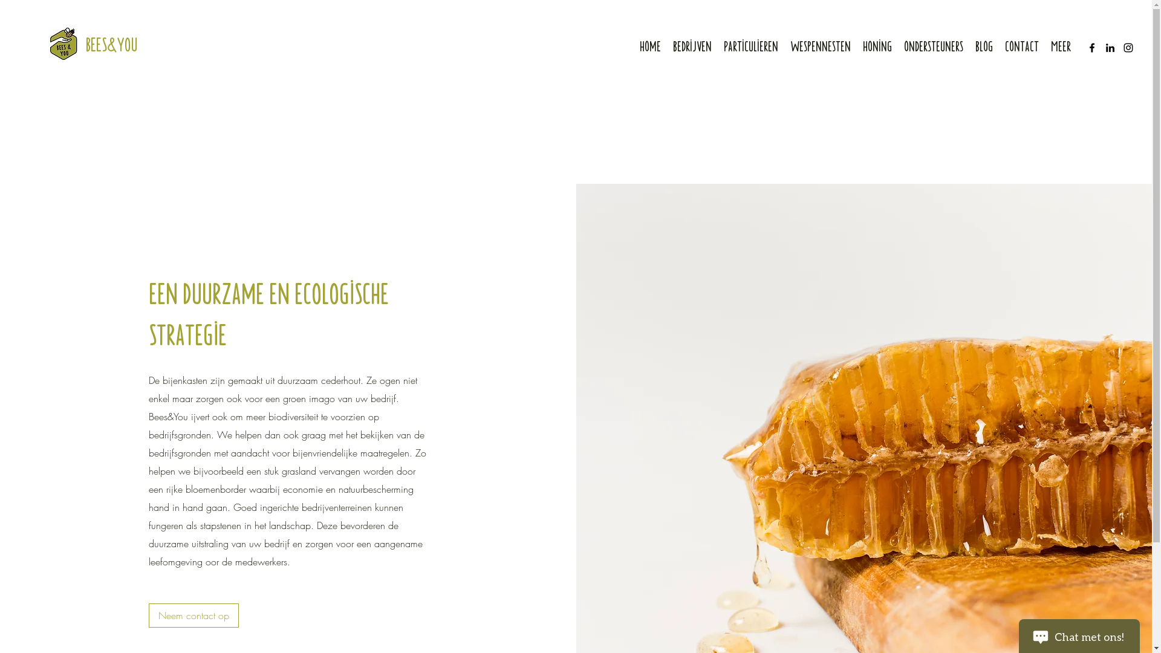  What do you see at coordinates (651, 46) in the screenshot?
I see `Home` at bounding box center [651, 46].